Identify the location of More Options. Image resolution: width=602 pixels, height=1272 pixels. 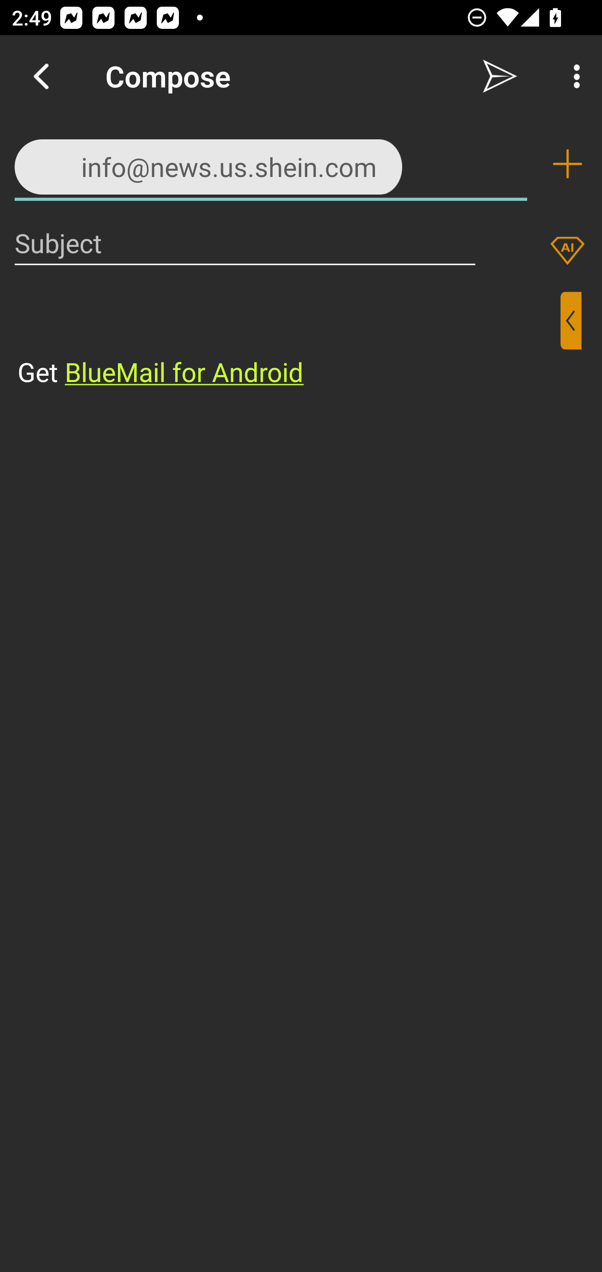
(573, 76).